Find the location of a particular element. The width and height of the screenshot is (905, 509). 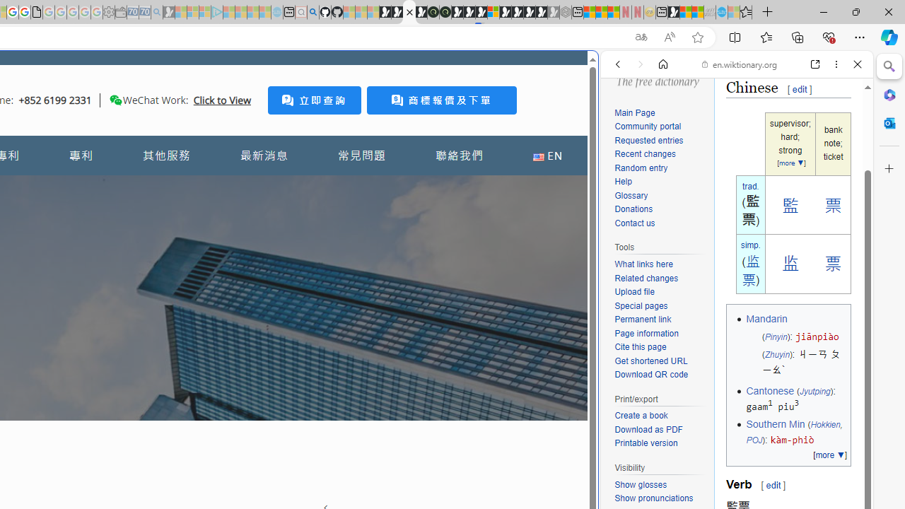

Close split screen is located at coordinates (597, 72).